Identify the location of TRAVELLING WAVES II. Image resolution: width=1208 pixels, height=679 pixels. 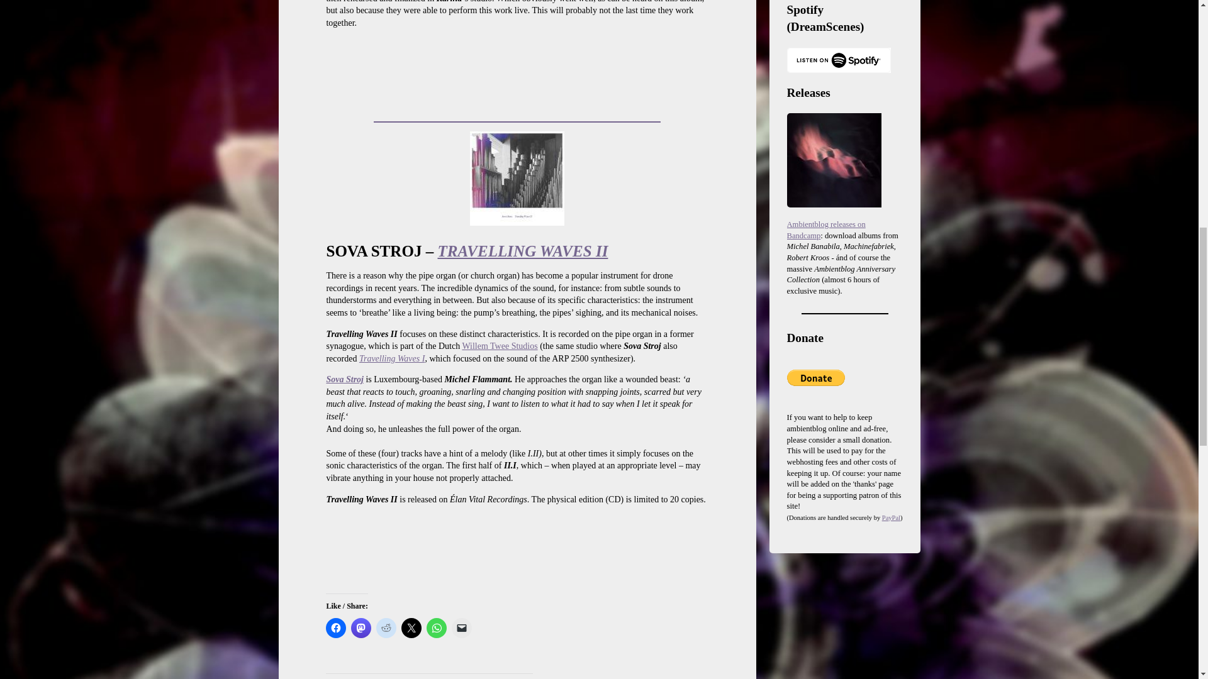
(522, 250).